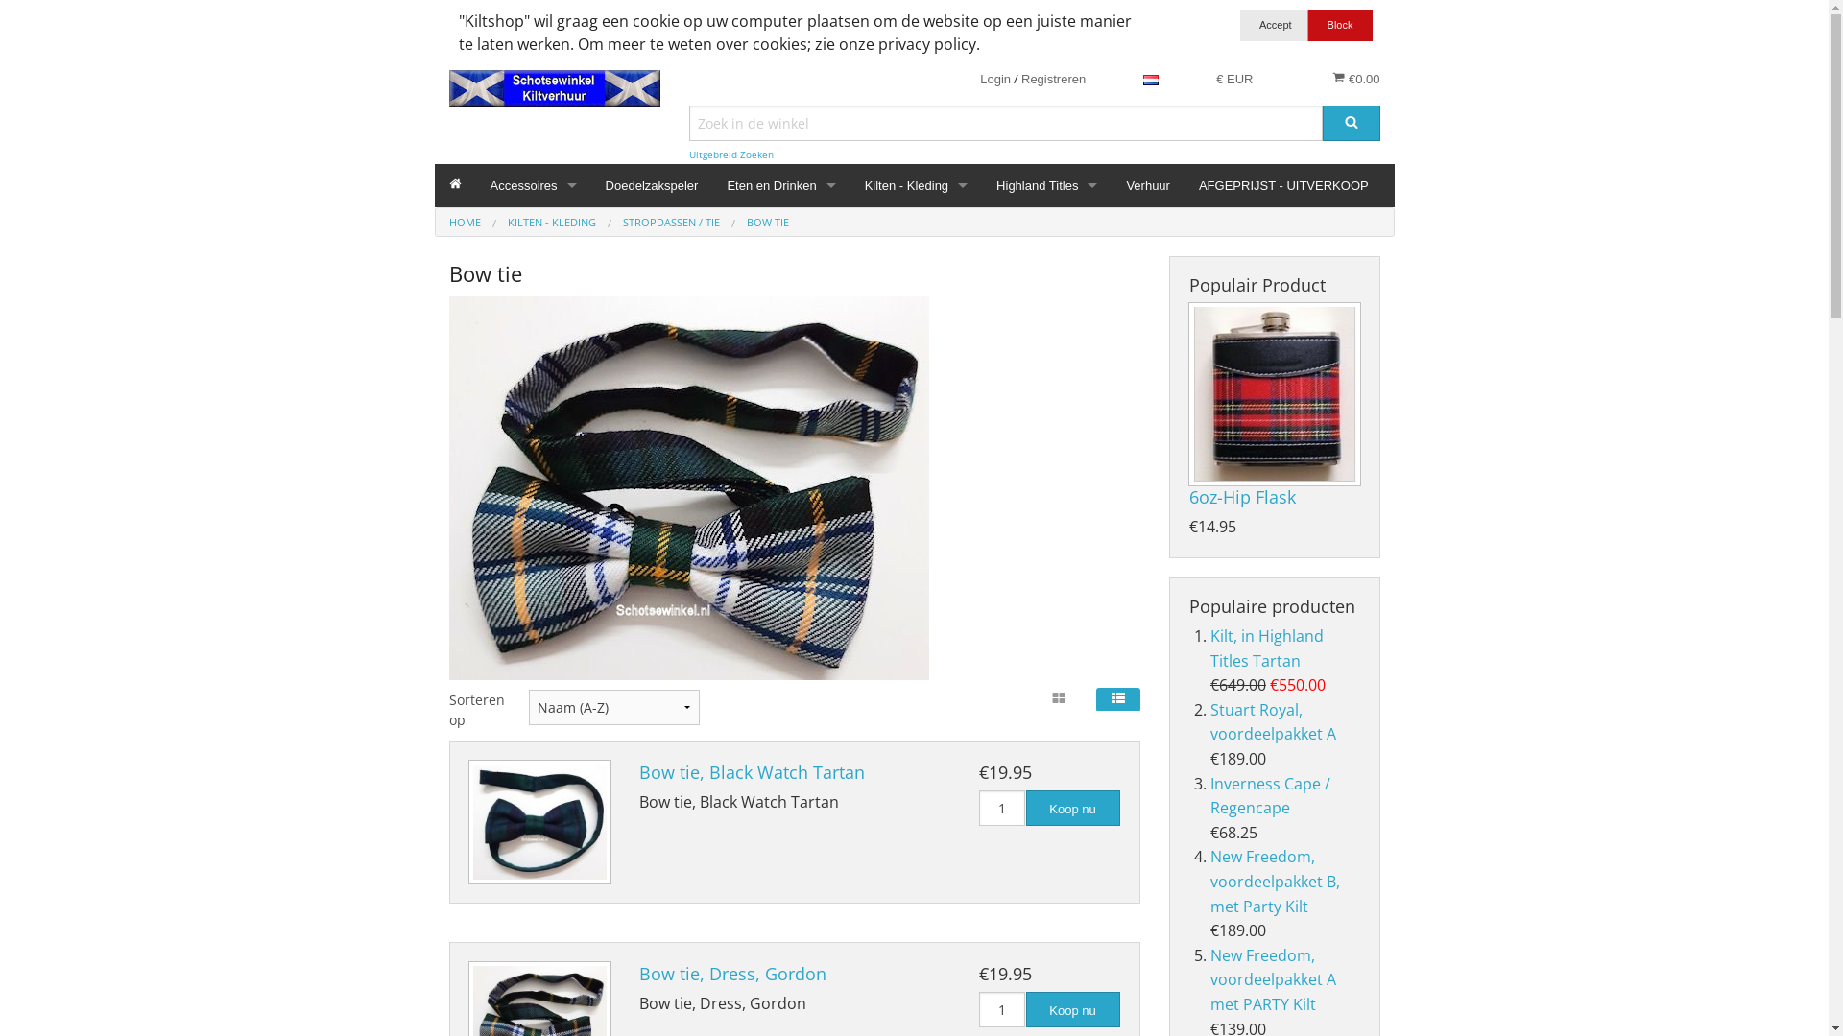  Describe the element at coordinates (781, 340) in the screenshot. I see `Mokken` at that location.